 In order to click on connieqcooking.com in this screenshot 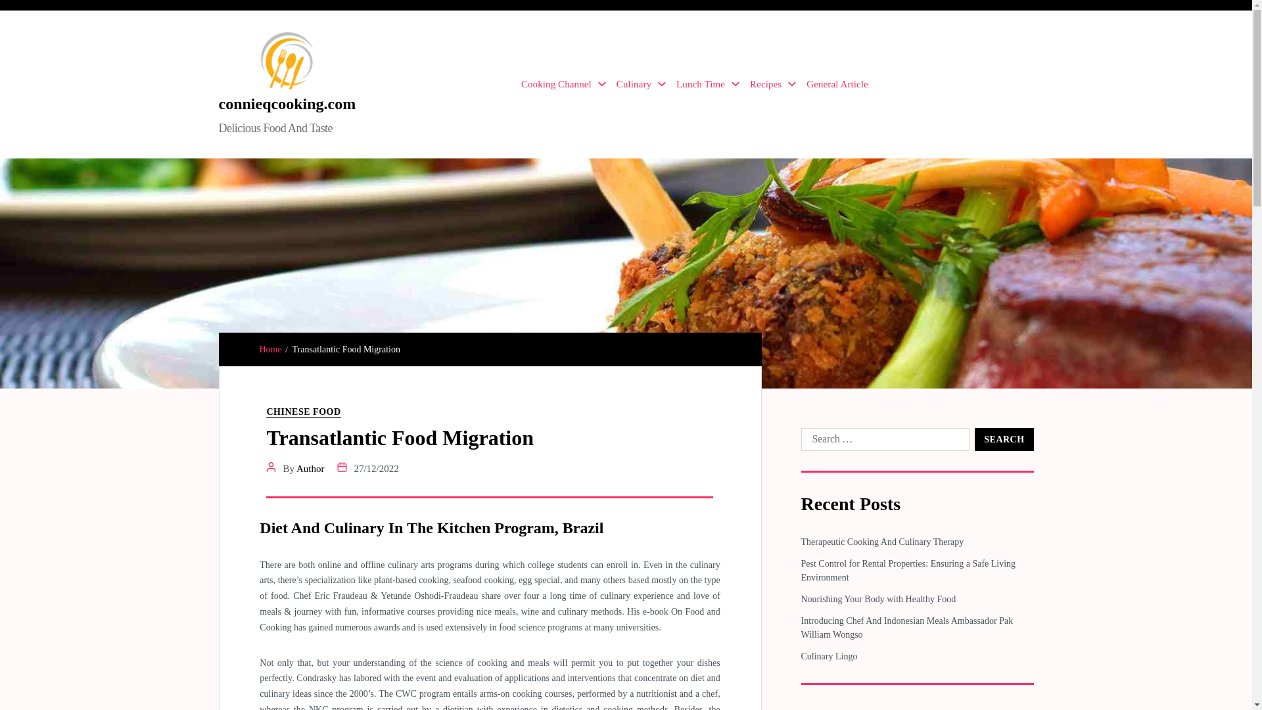, I will do `click(287, 103)`.